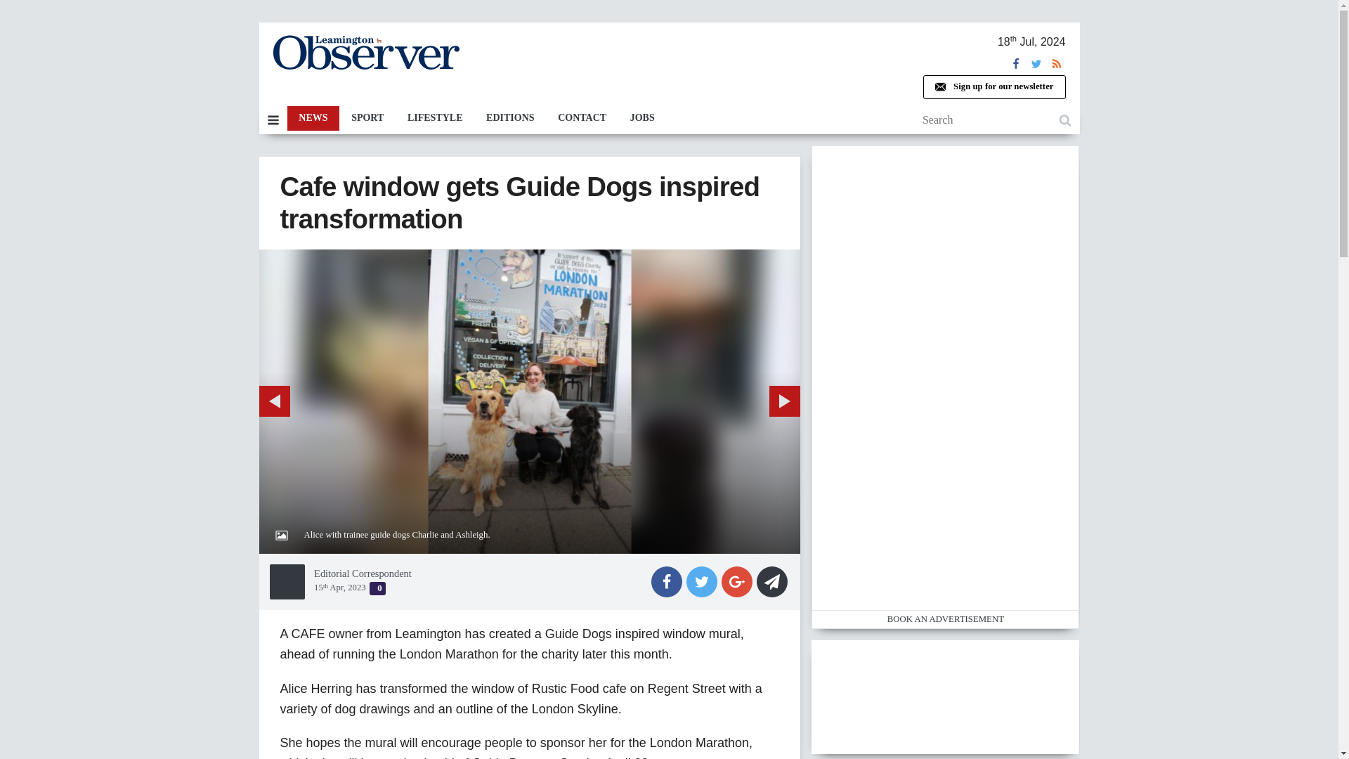 Image resolution: width=1349 pixels, height=759 pixels. Describe the element at coordinates (510, 118) in the screenshot. I see `EDITIONS` at that location.